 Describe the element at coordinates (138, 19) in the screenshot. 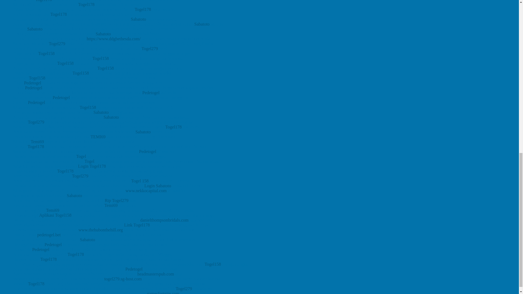

I see `Sabatoto` at that location.